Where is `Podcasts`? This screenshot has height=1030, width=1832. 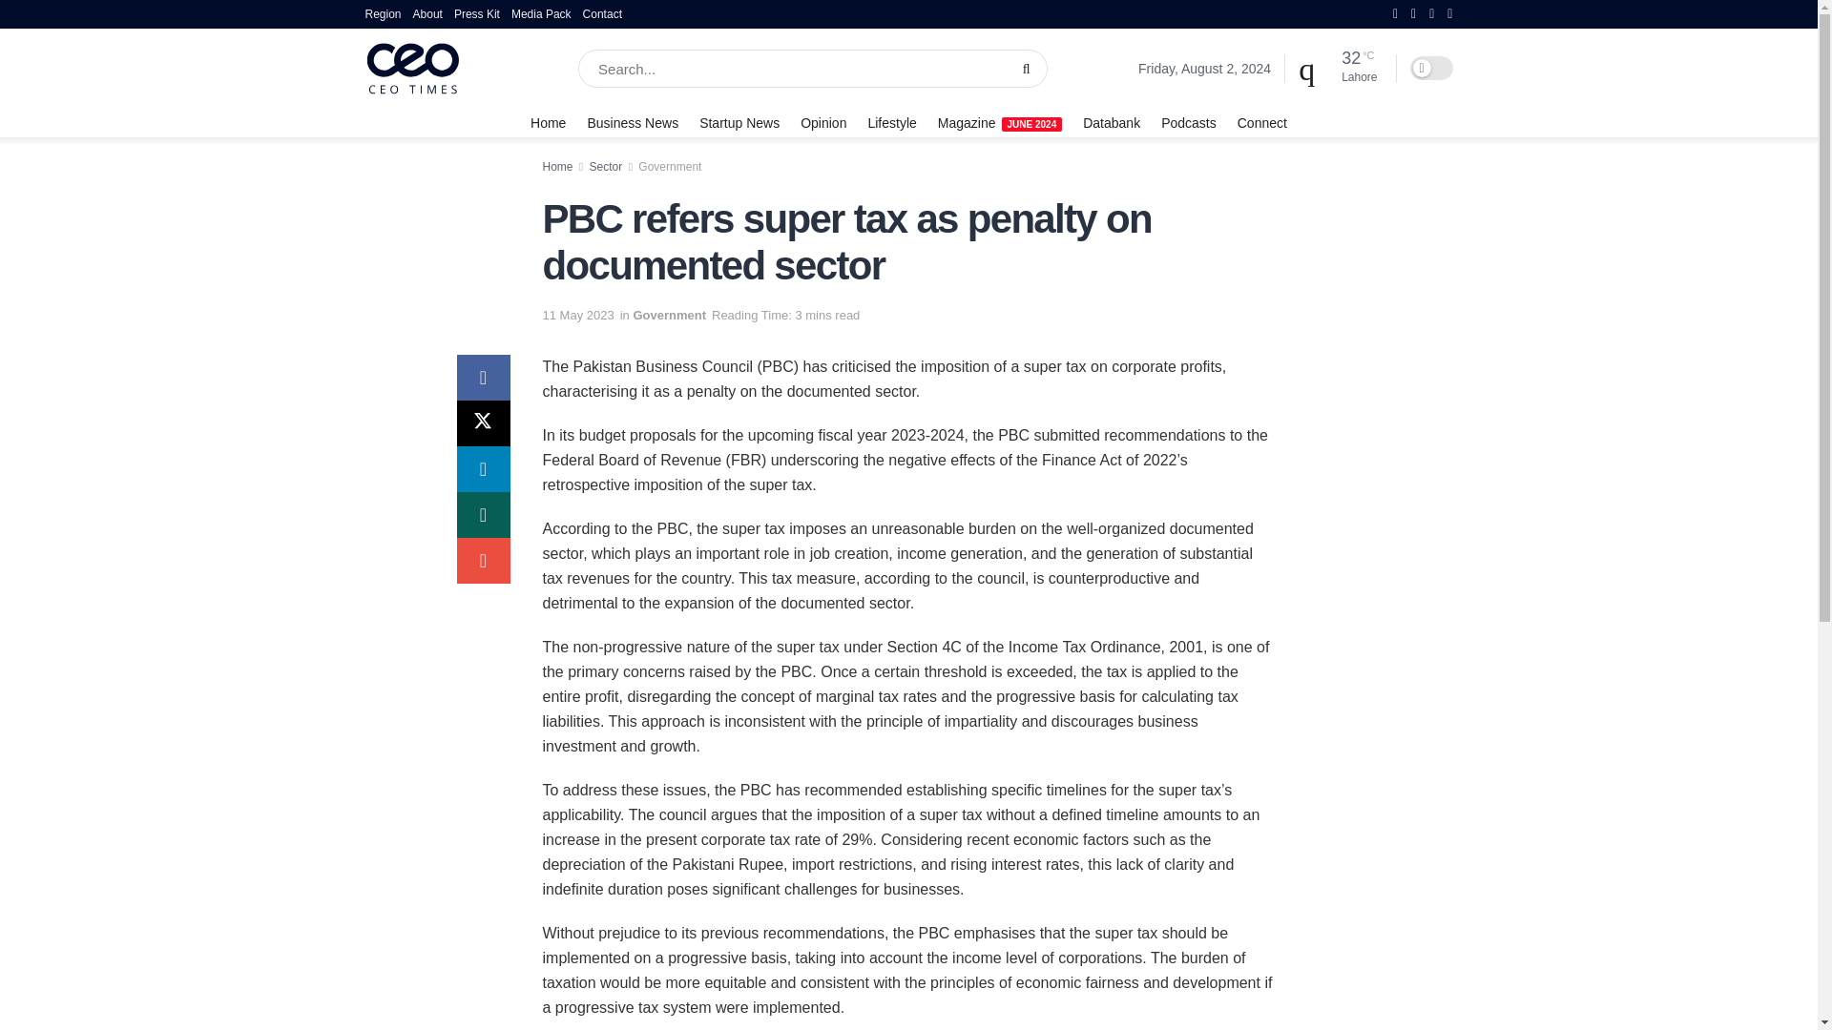 Podcasts is located at coordinates (1189, 122).